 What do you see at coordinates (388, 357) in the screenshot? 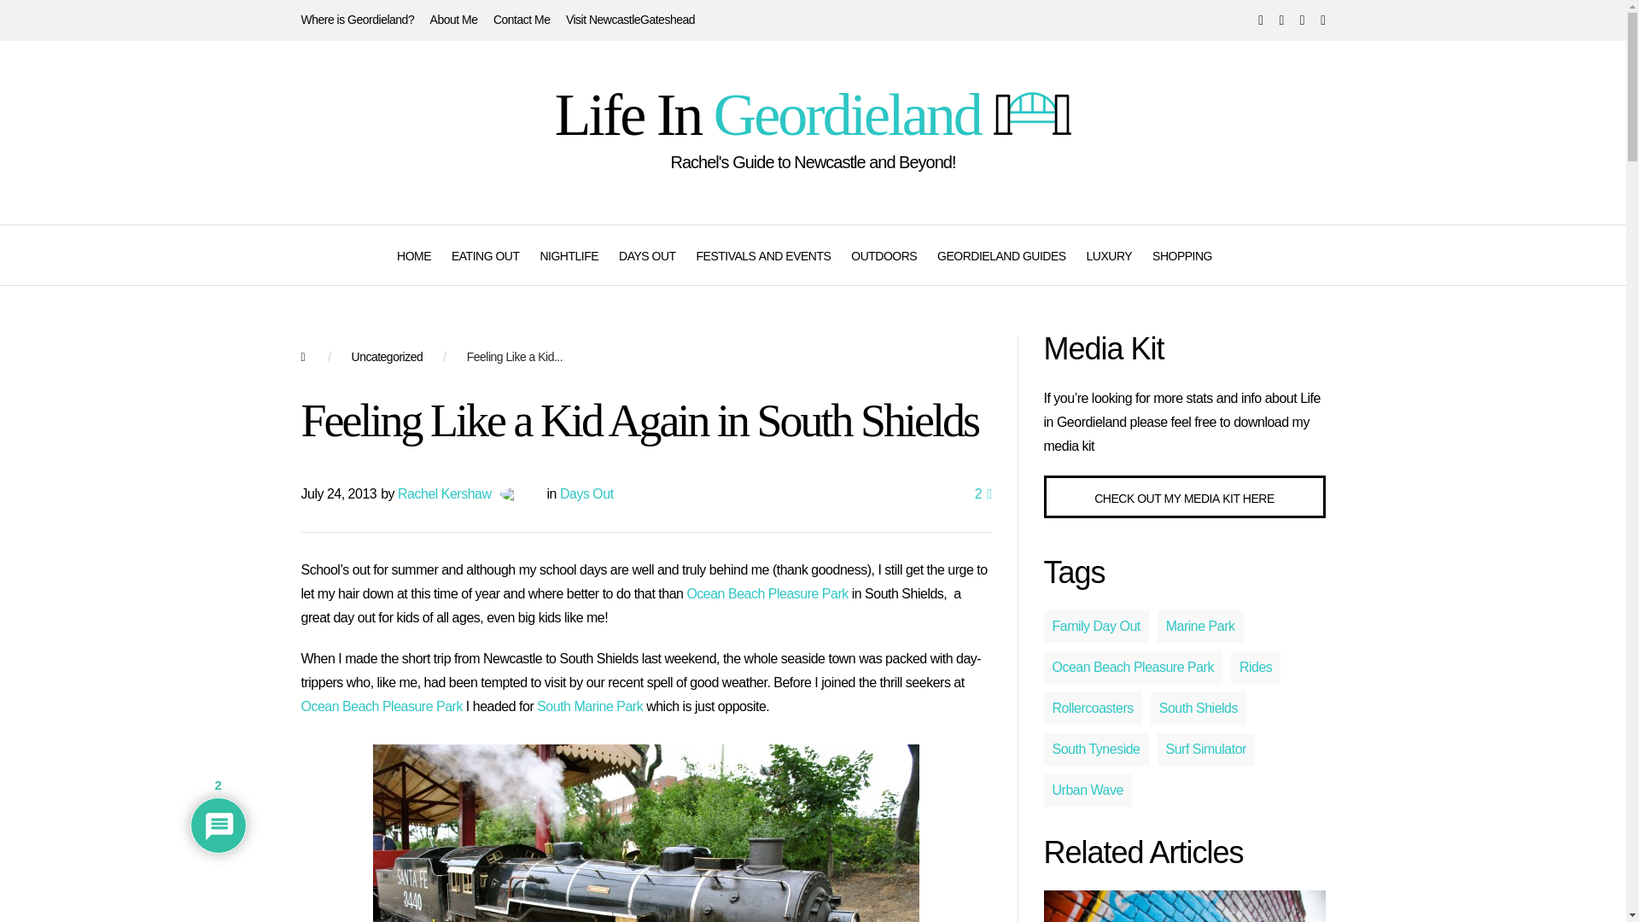
I see `Uncategorized` at bounding box center [388, 357].